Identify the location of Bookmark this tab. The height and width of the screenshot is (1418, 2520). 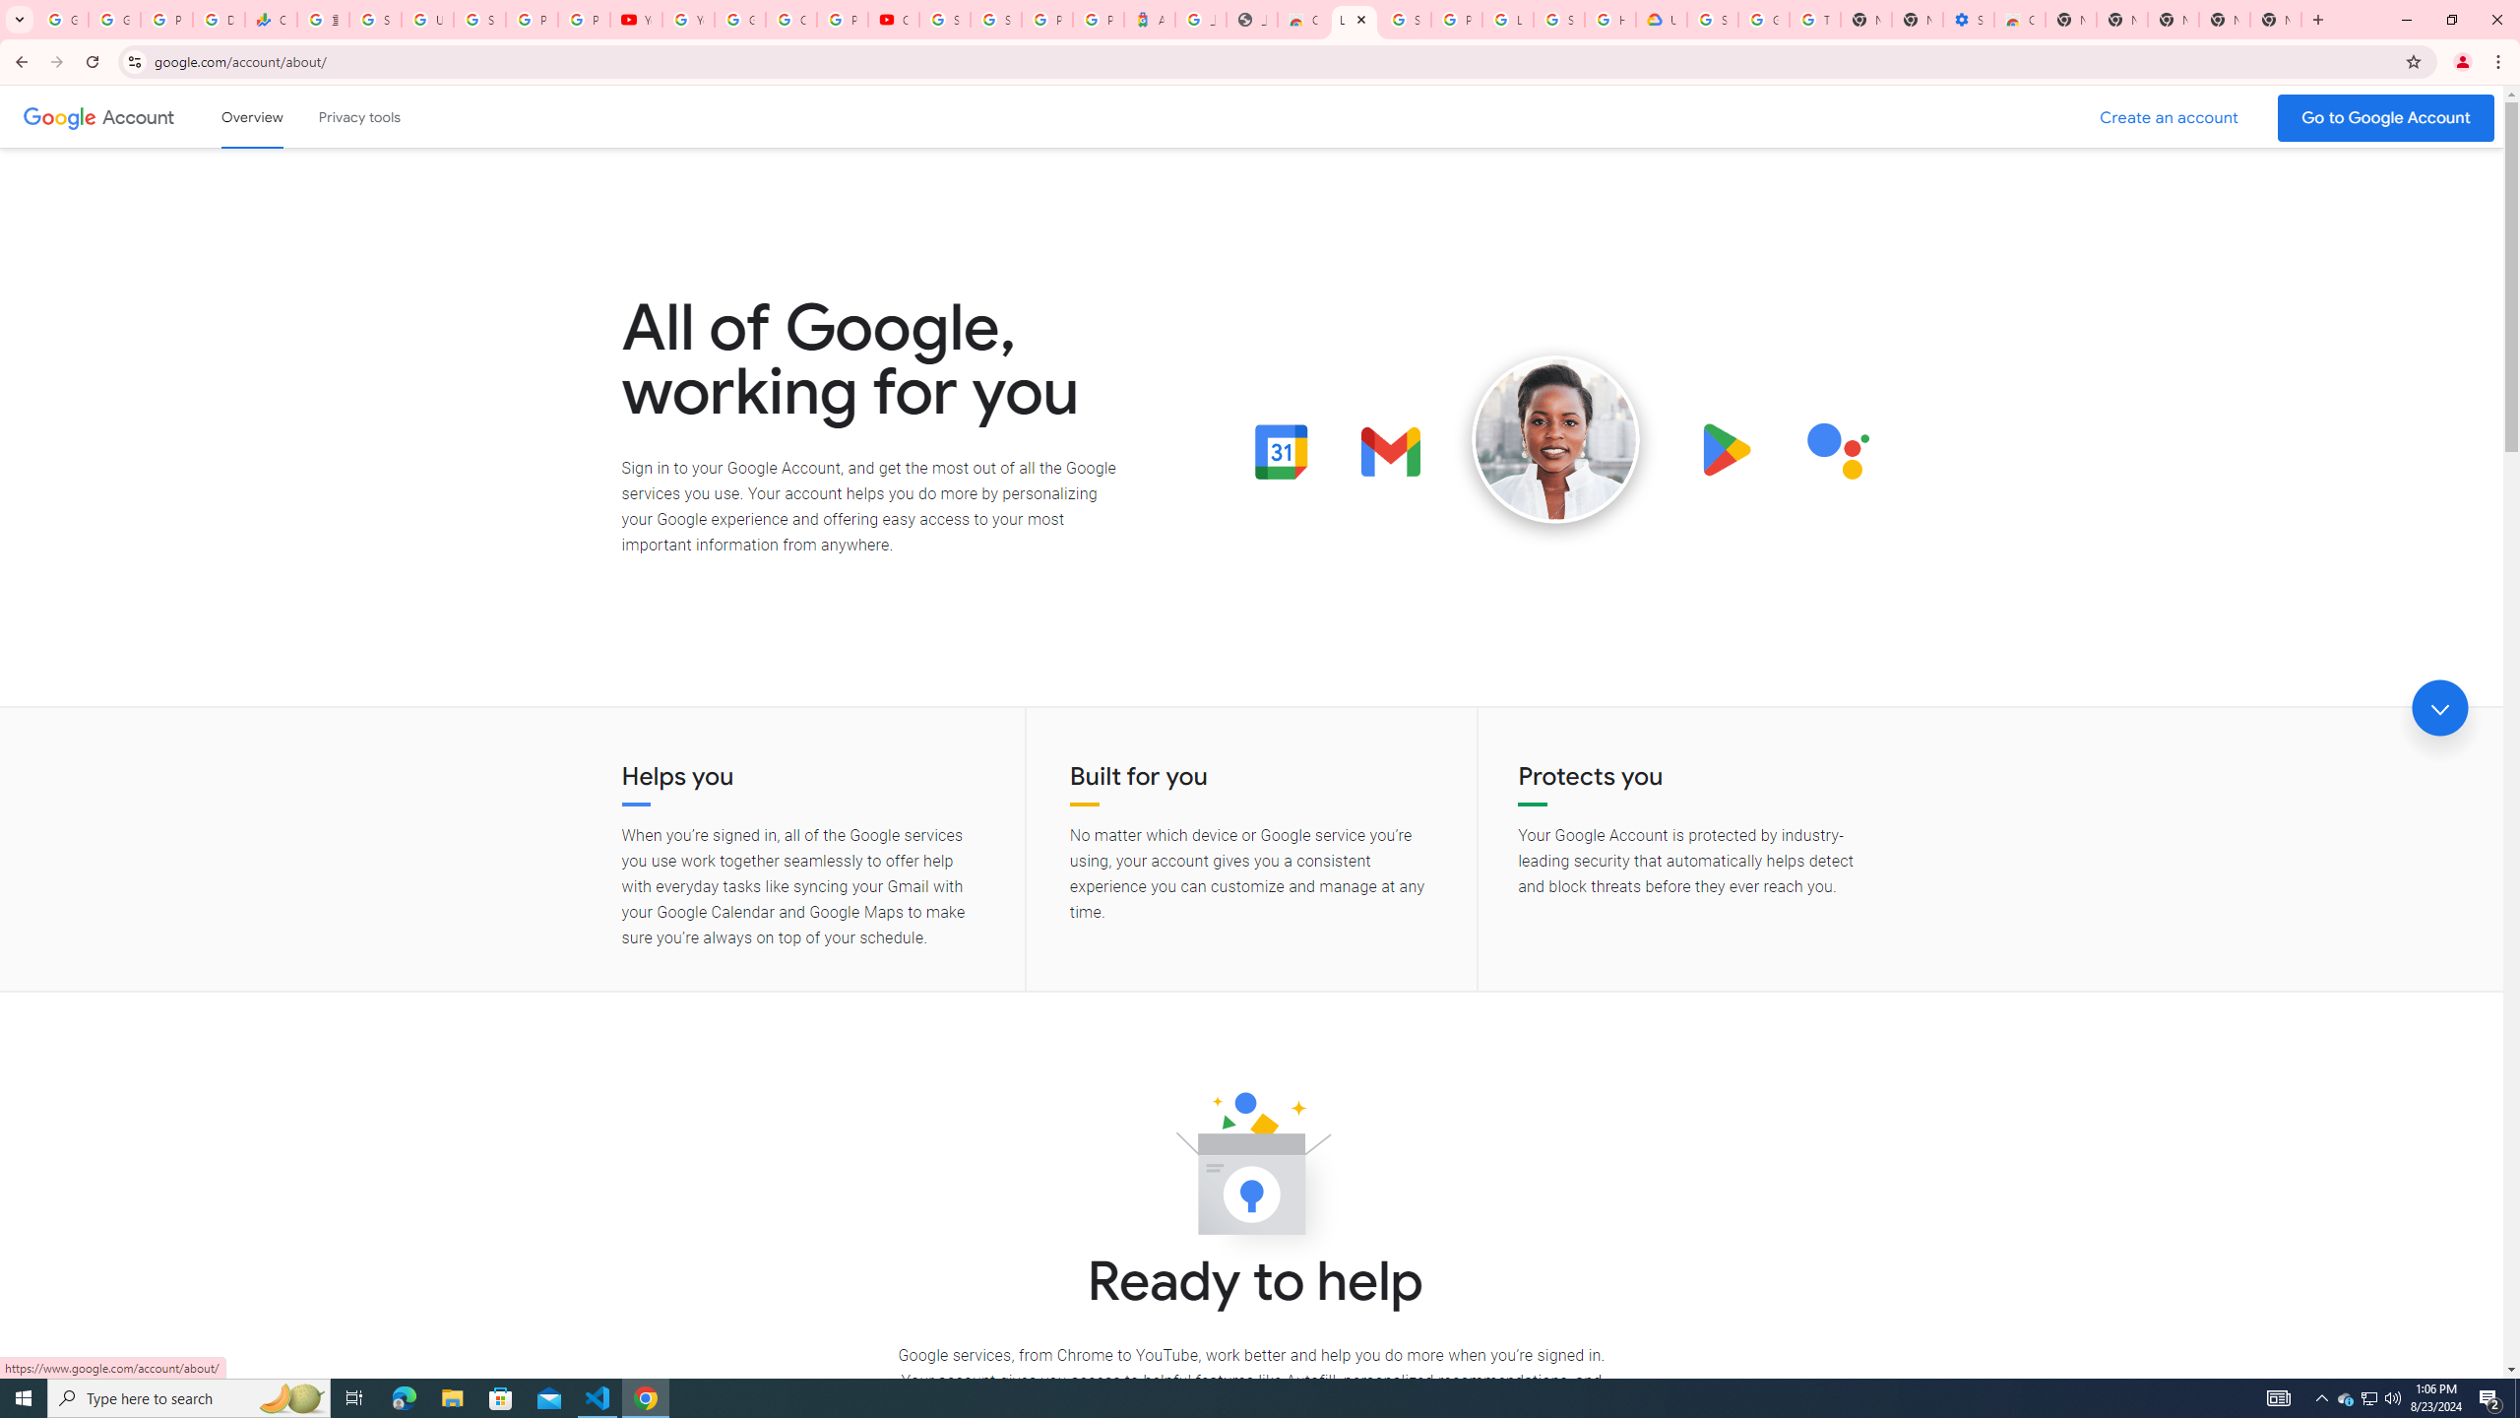
(2412, 61).